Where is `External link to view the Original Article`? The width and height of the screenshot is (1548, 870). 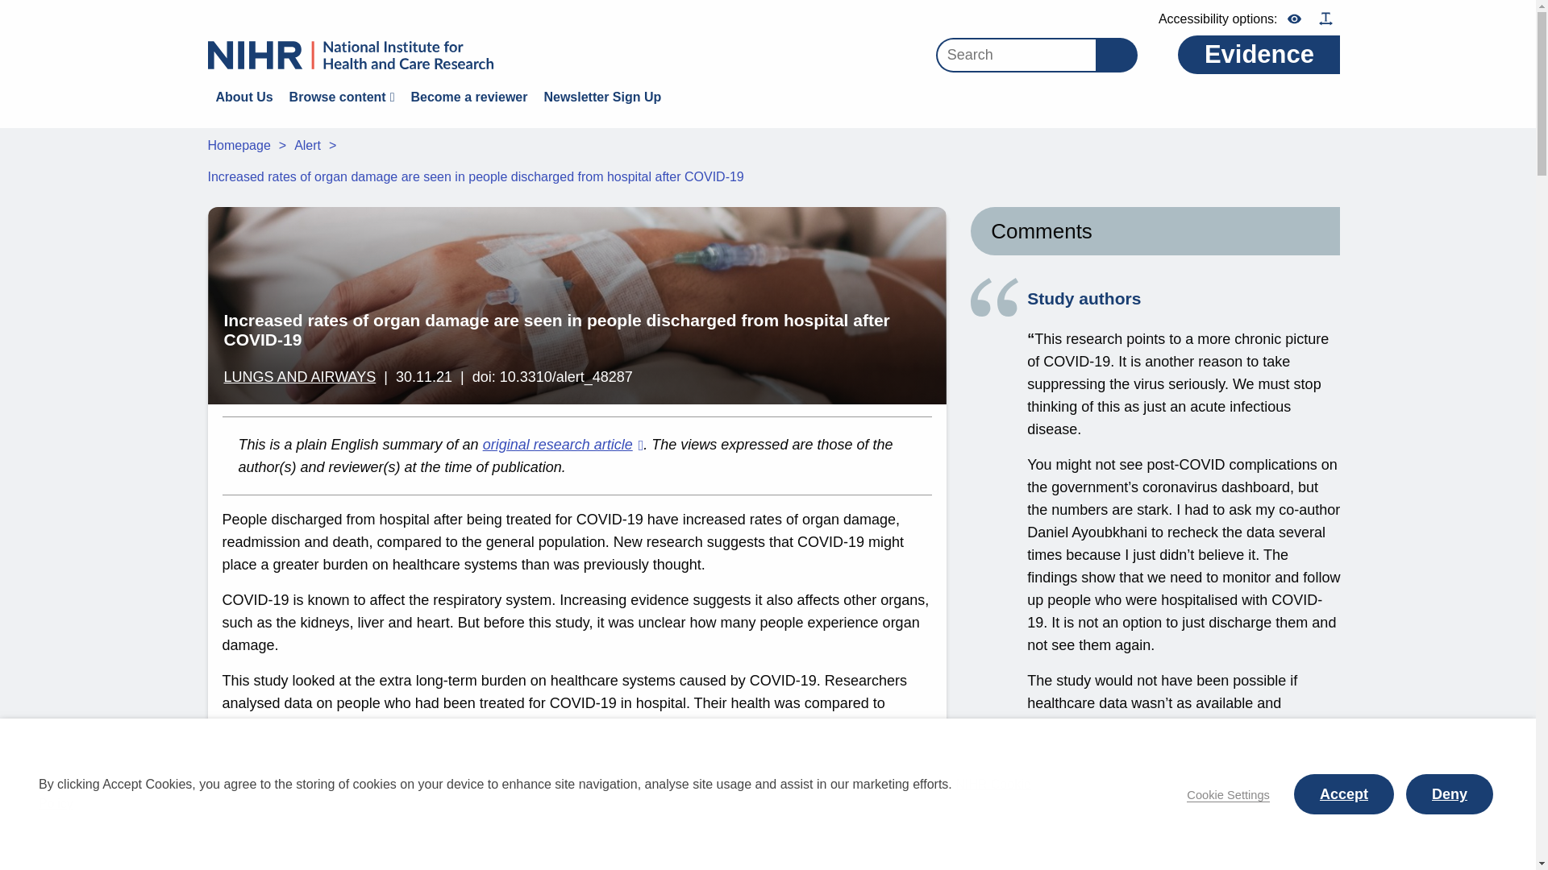
External link to view the Original Article is located at coordinates (563, 445).